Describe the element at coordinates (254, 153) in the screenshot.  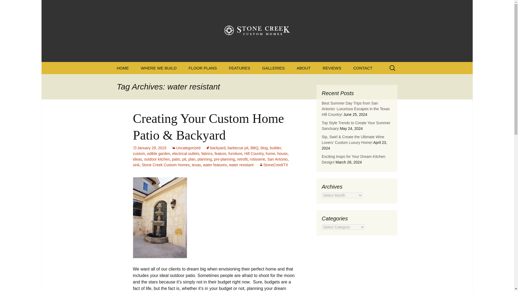
I see `Hill Country` at that location.